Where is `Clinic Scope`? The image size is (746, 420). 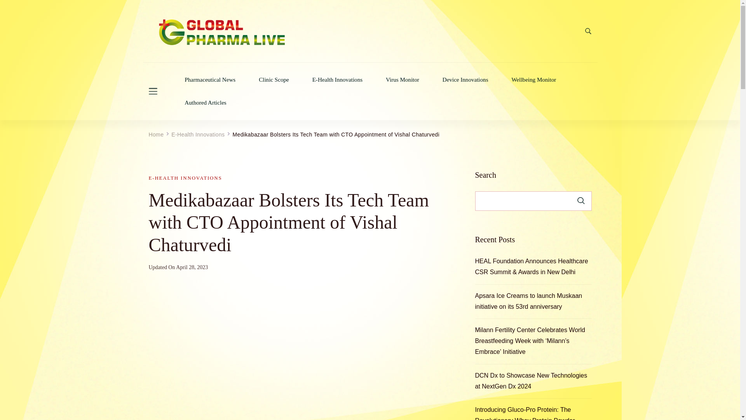 Clinic Scope is located at coordinates (274, 79).